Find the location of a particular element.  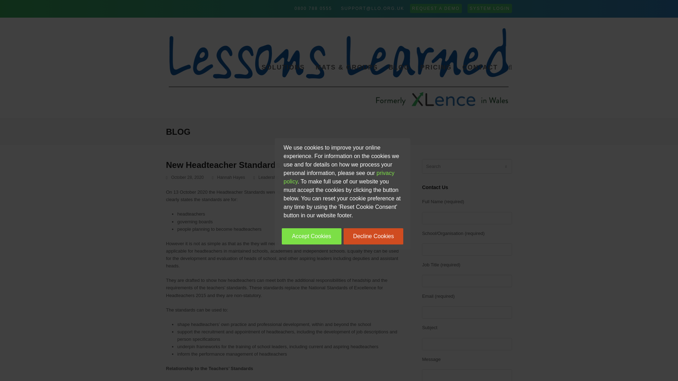

SYSTEM LOGIN is located at coordinates (489, 8).